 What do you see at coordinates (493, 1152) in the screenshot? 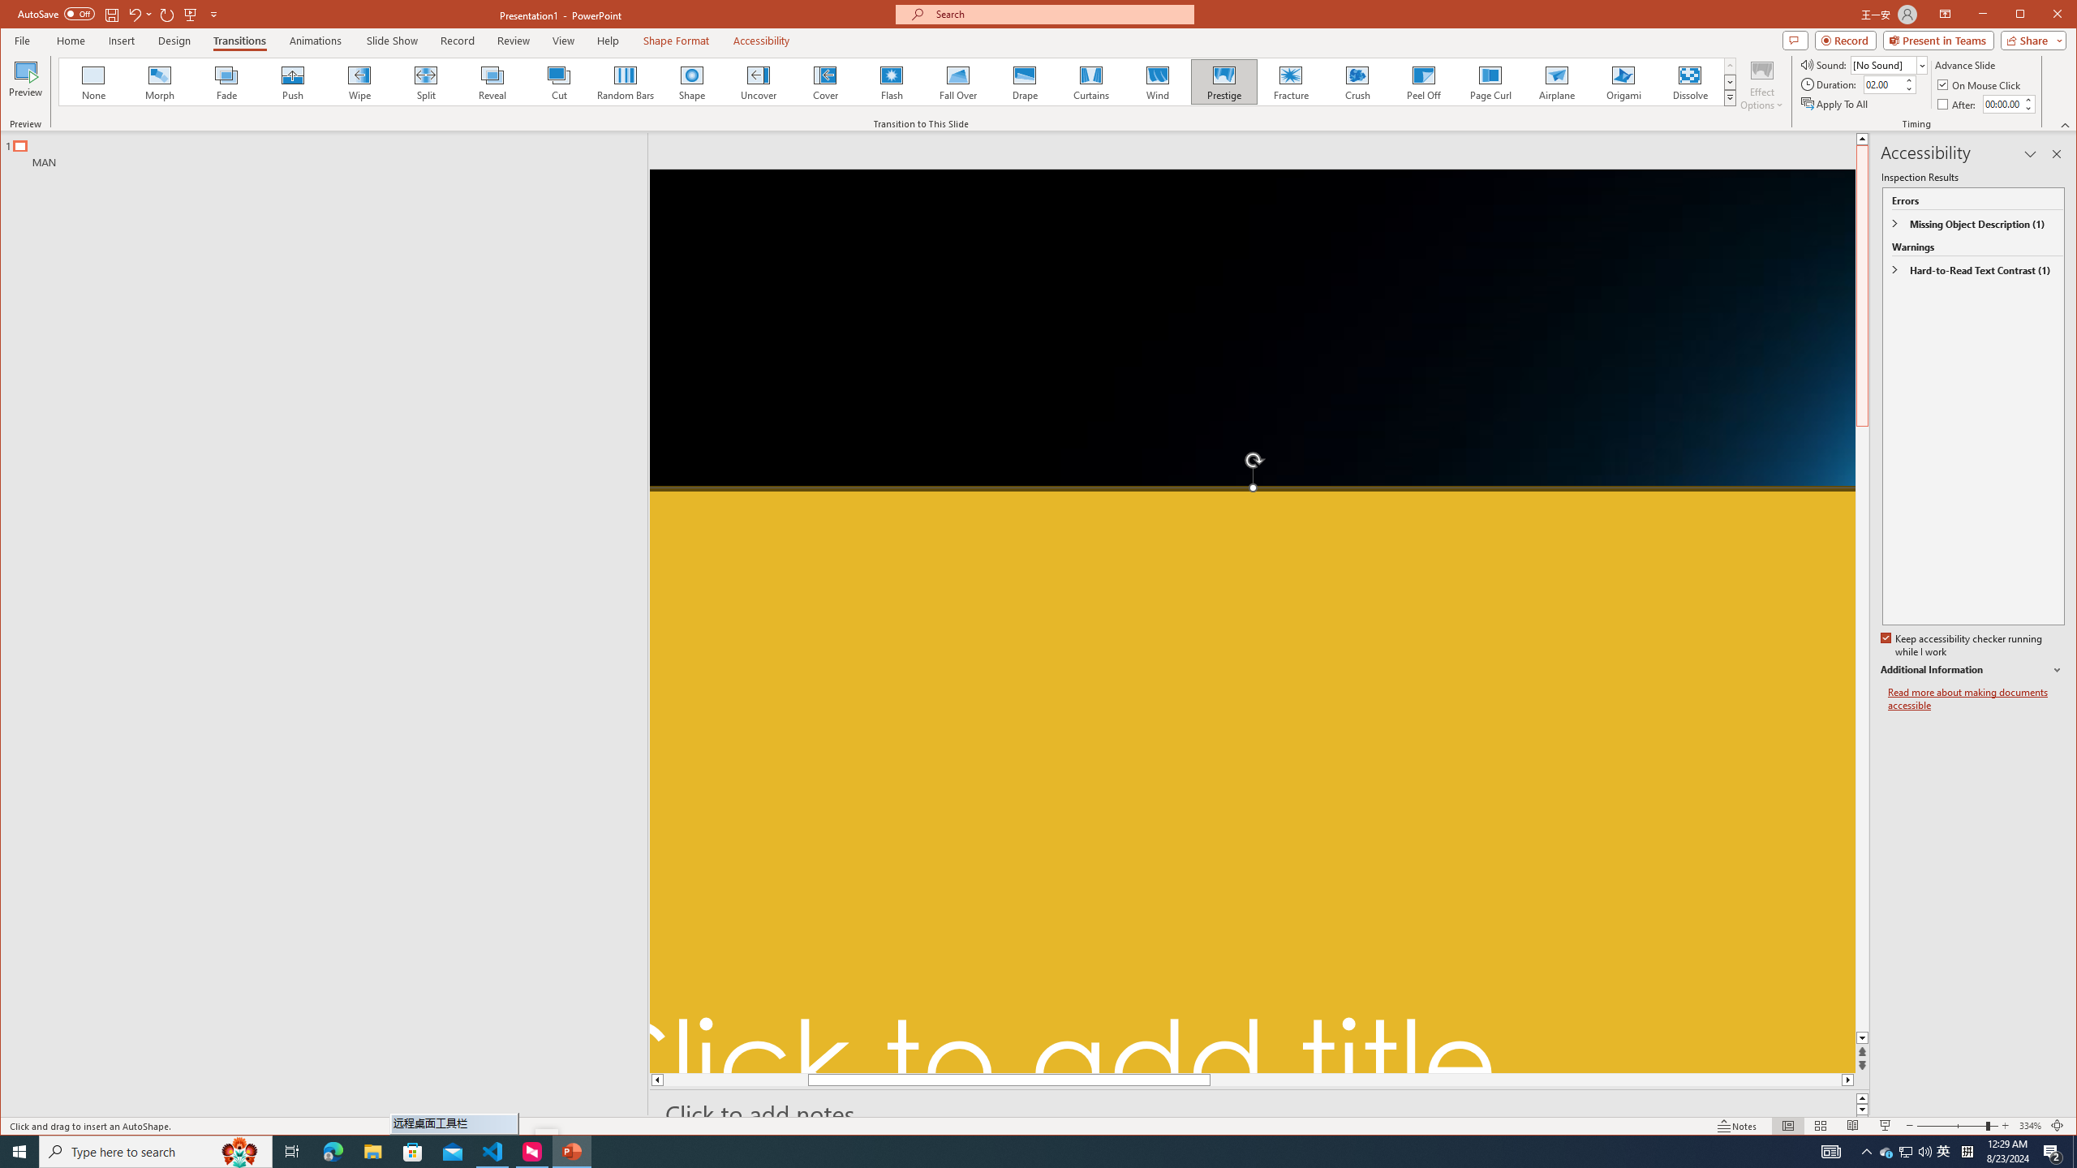
I see `Visual Studio Code - 1 running window` at bounding box center [493, 1152].